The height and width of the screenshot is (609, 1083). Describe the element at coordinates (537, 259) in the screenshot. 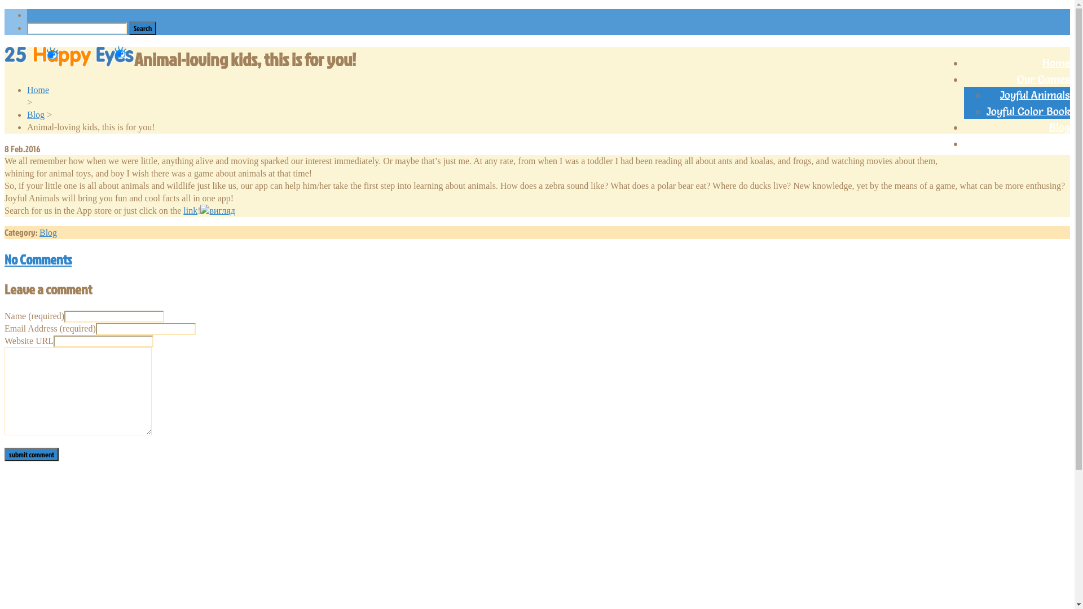

I see `No Comments` at that location.